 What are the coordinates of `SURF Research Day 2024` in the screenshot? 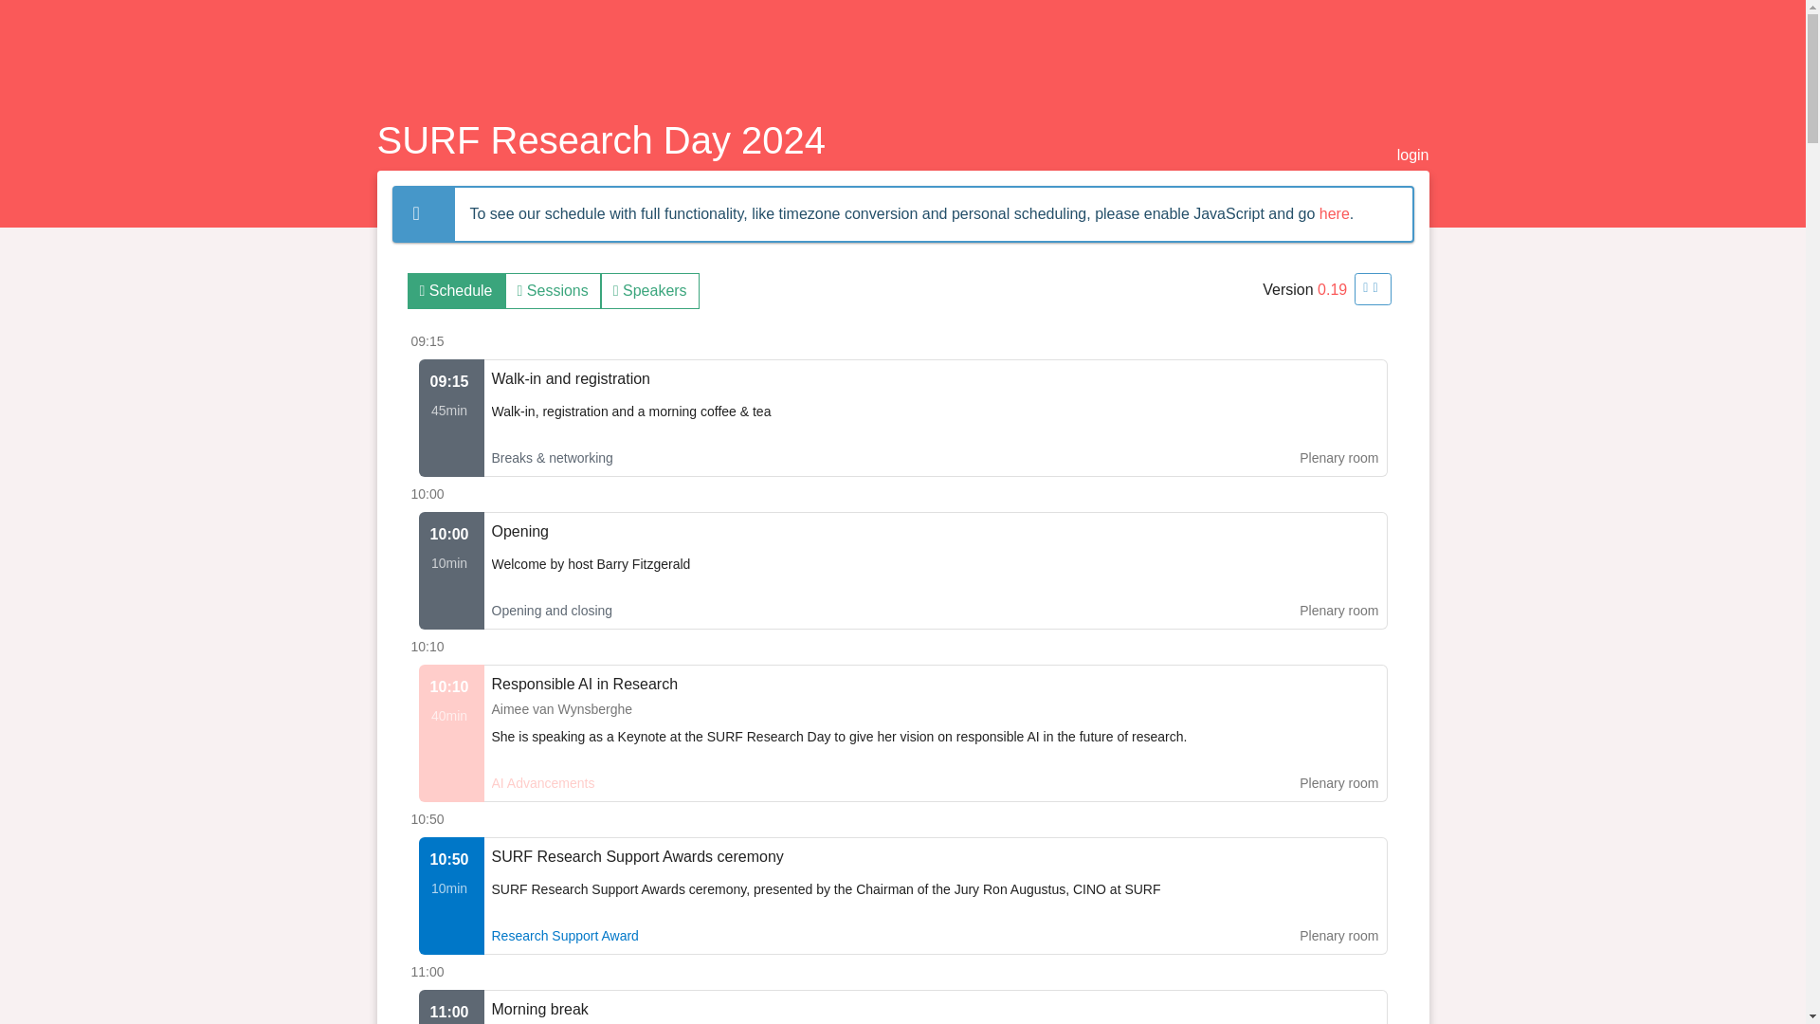 It's located at (601, 140).